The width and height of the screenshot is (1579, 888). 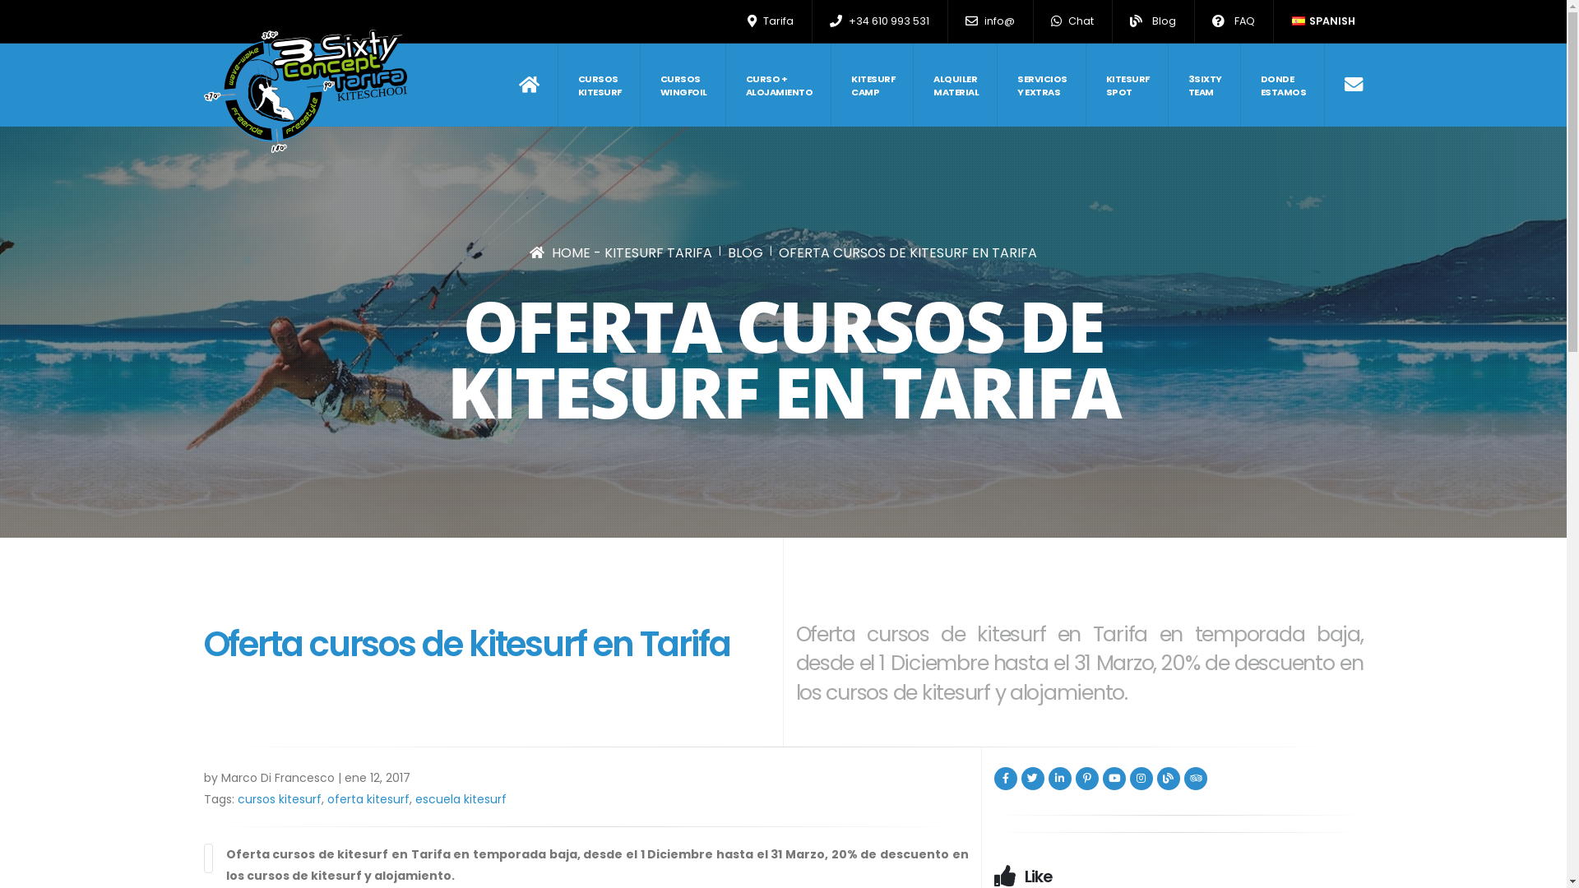 What do you see at coordinates (1196, 779) in the screenshot?
I see `Tripadvisor` at bounding box center [1196, 779].